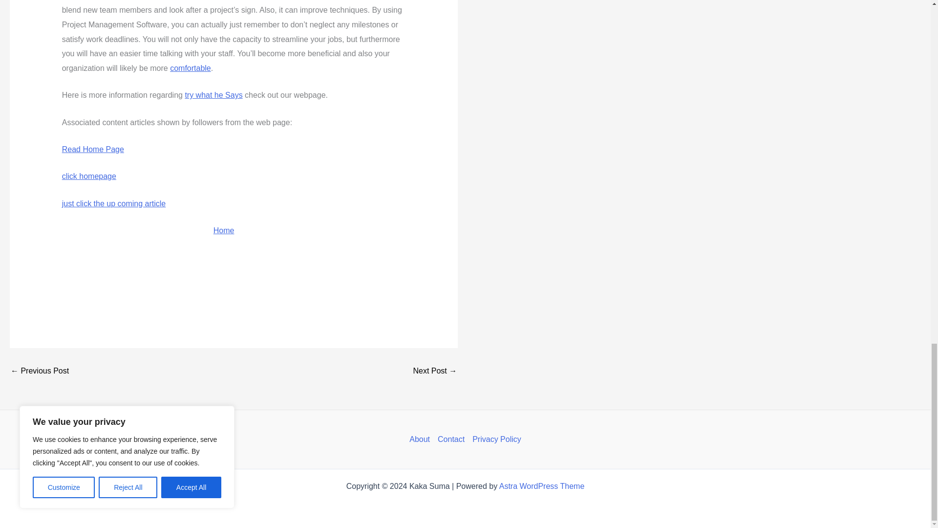  Describe the element at coordinates (89, 176) in the screenshot. I see `click homepage` at that location.